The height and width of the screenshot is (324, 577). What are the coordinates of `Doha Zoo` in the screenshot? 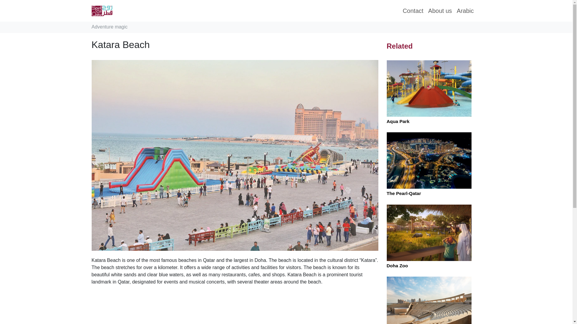 It's located at (397, 265).